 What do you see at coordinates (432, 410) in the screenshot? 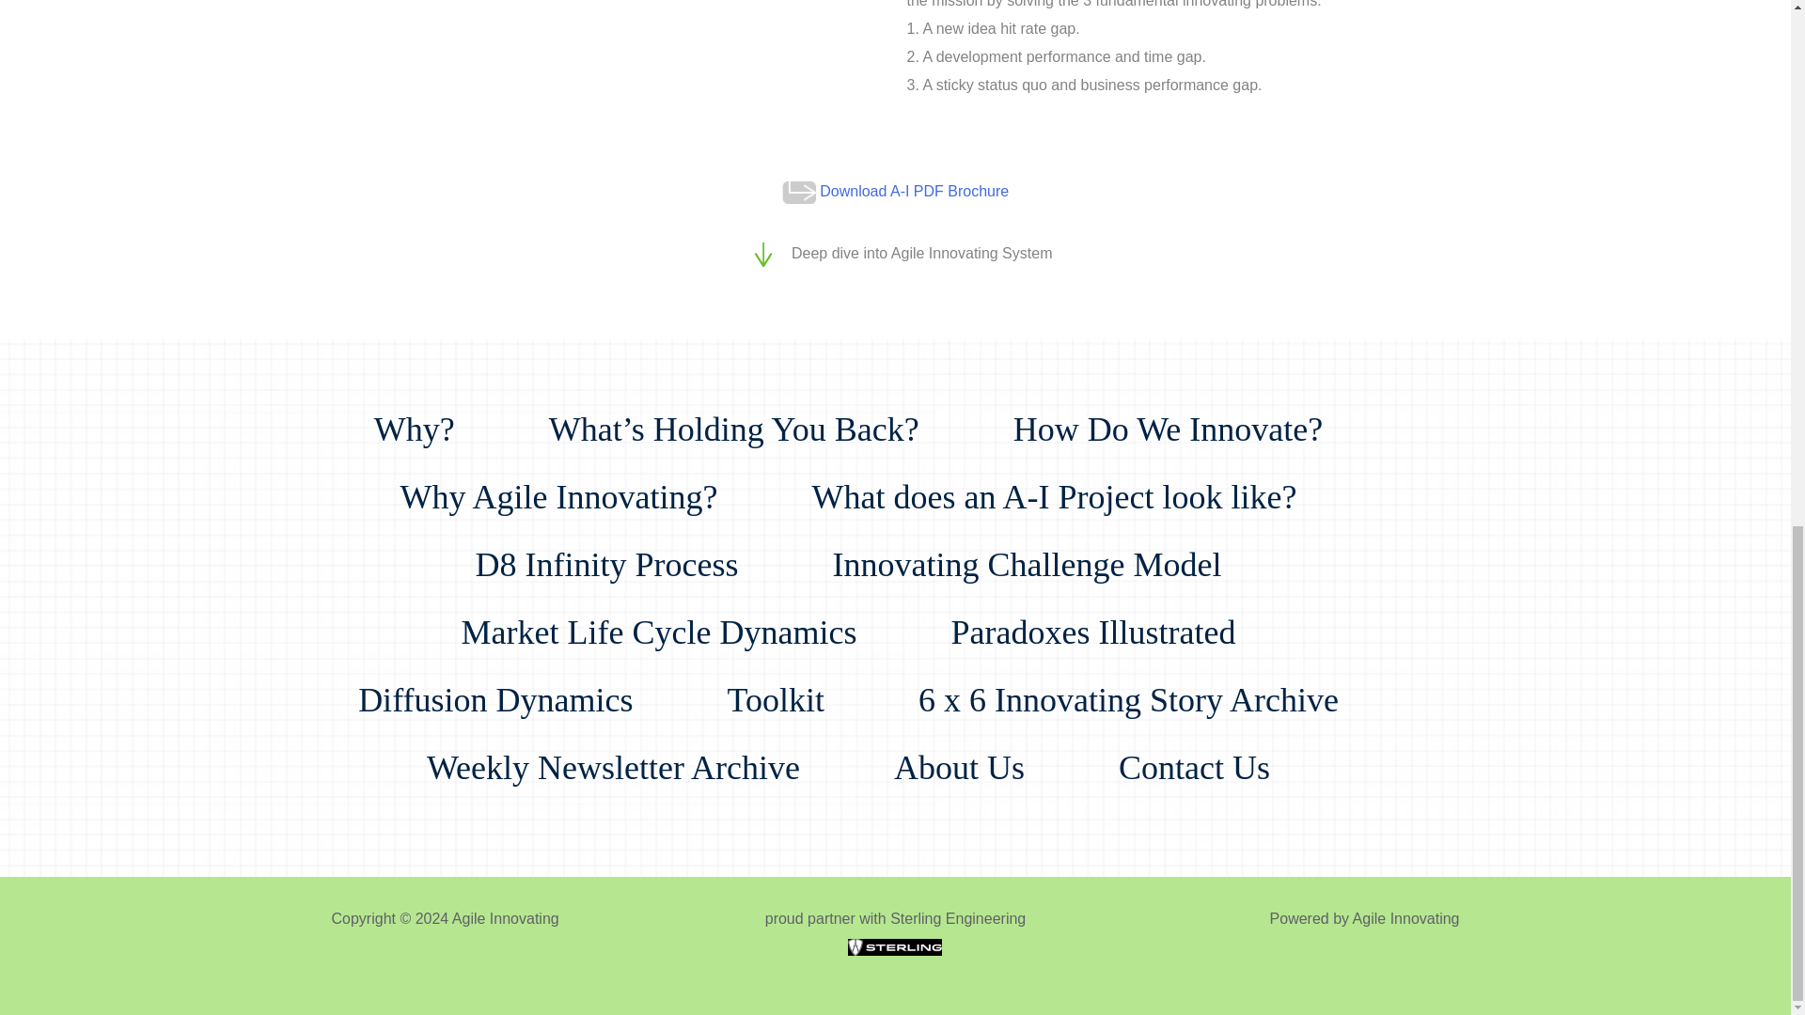
I see `Why?` at bounding box center [432, 410].